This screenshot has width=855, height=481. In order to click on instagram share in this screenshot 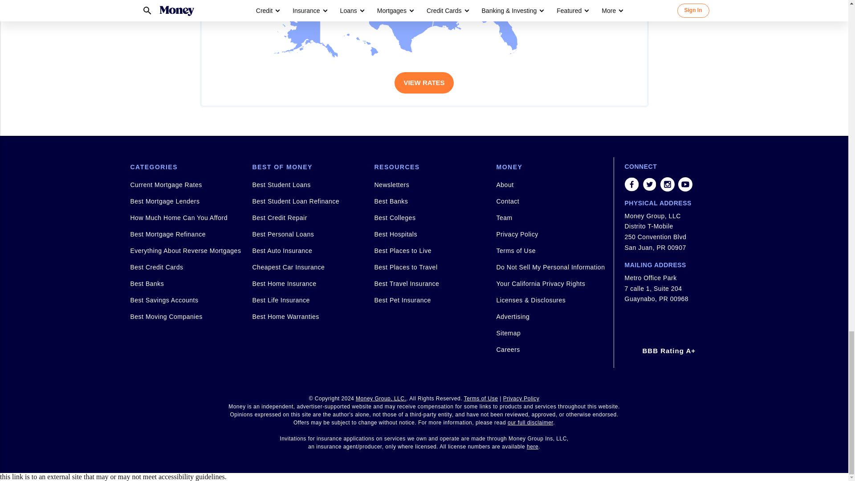, I will do `click(649, 184)`.